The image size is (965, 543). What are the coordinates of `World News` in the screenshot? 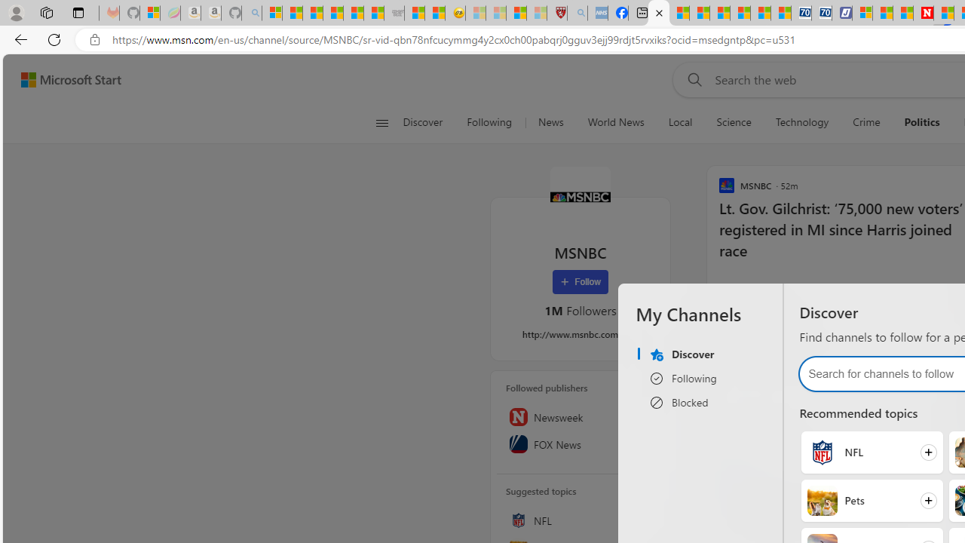 It's located at (616, 122).